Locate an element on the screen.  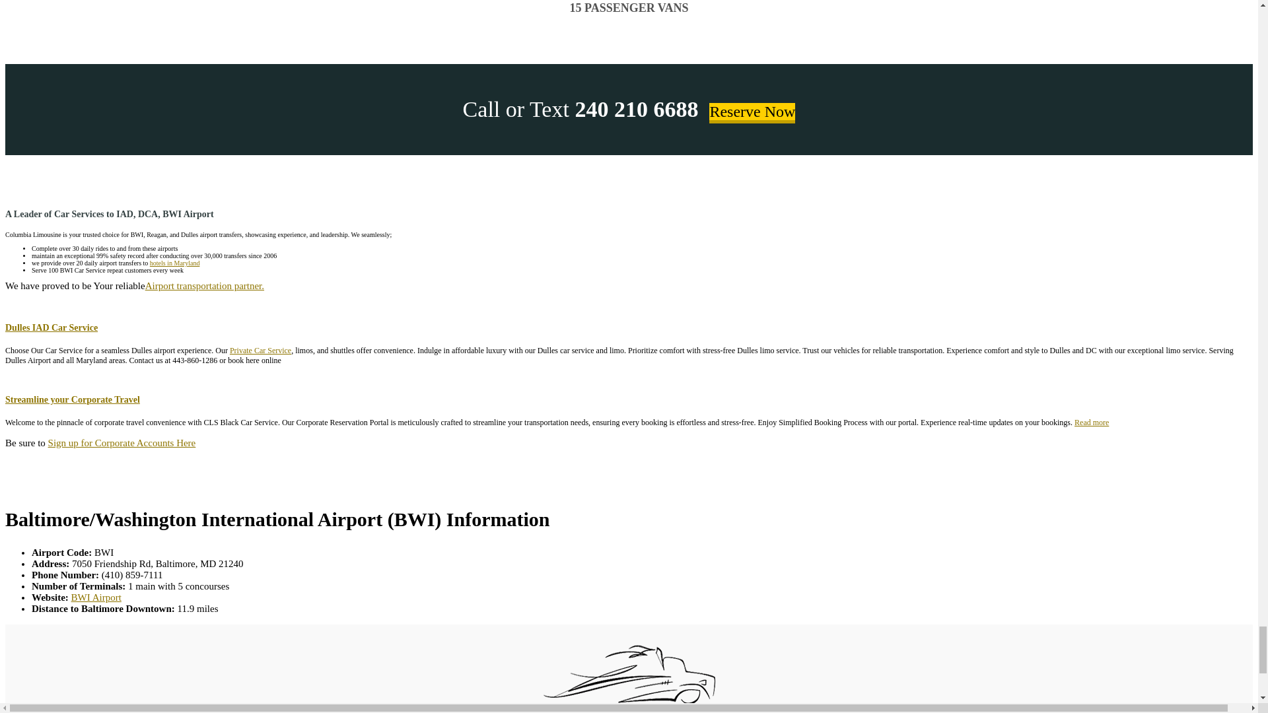
Streamline your Corporate Travel is located at coordinates (72, 400).